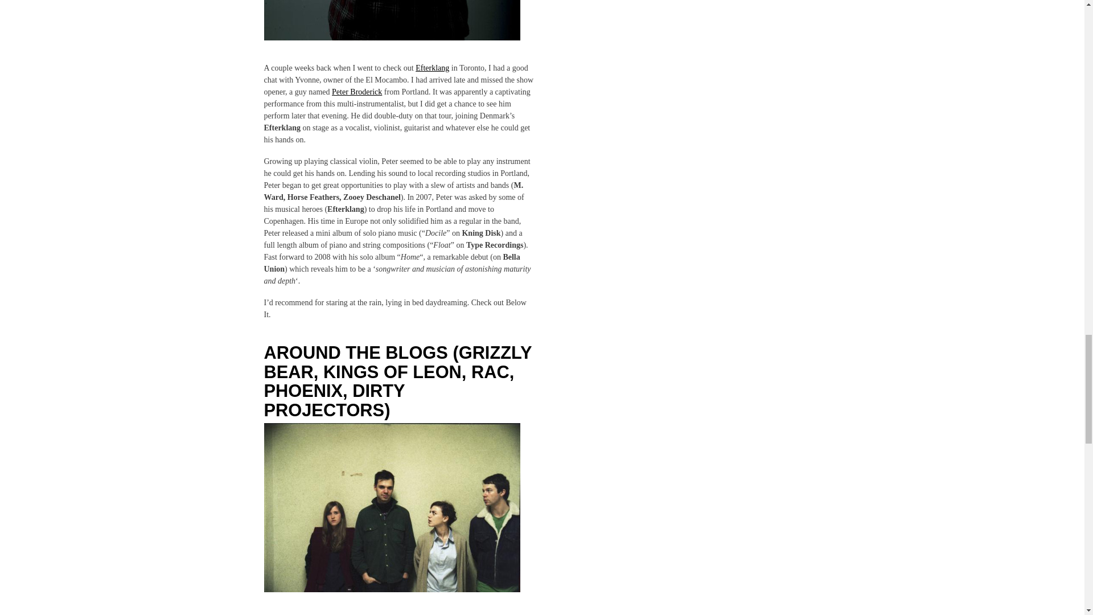 This screenshot has width=1093, height=615. Describe the element at coordinates (432, 68) in the screenshot. I see `Efterklang` at that location.